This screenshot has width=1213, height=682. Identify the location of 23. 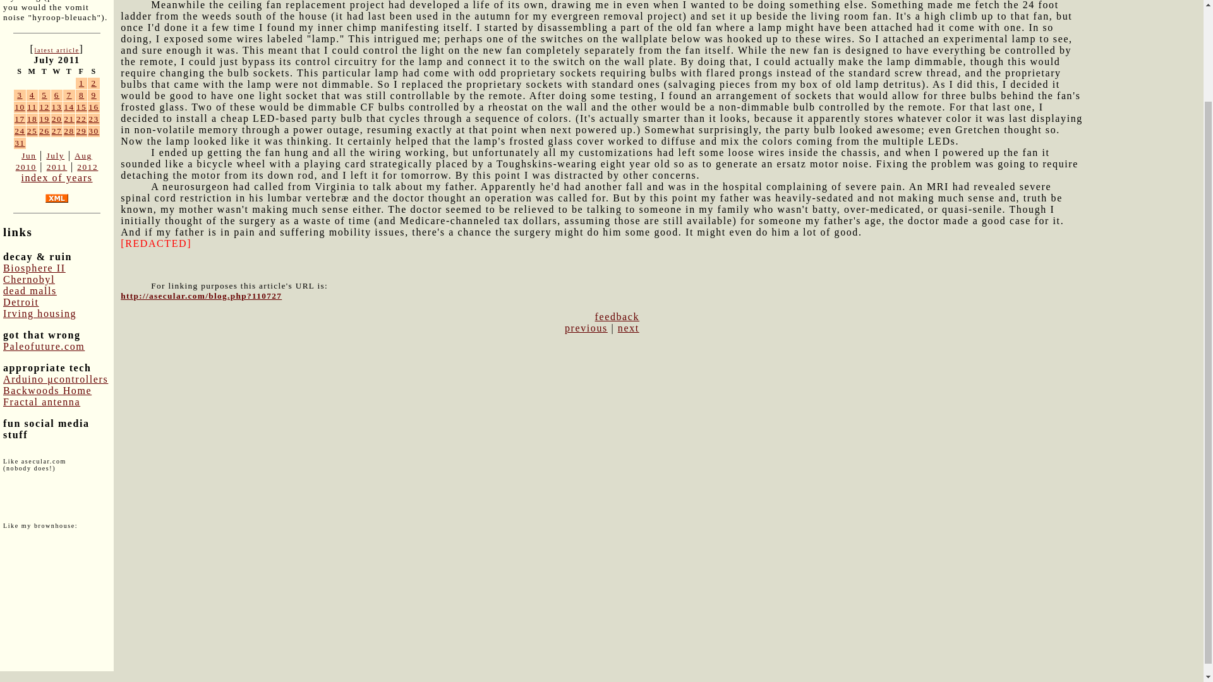
(94, 119).